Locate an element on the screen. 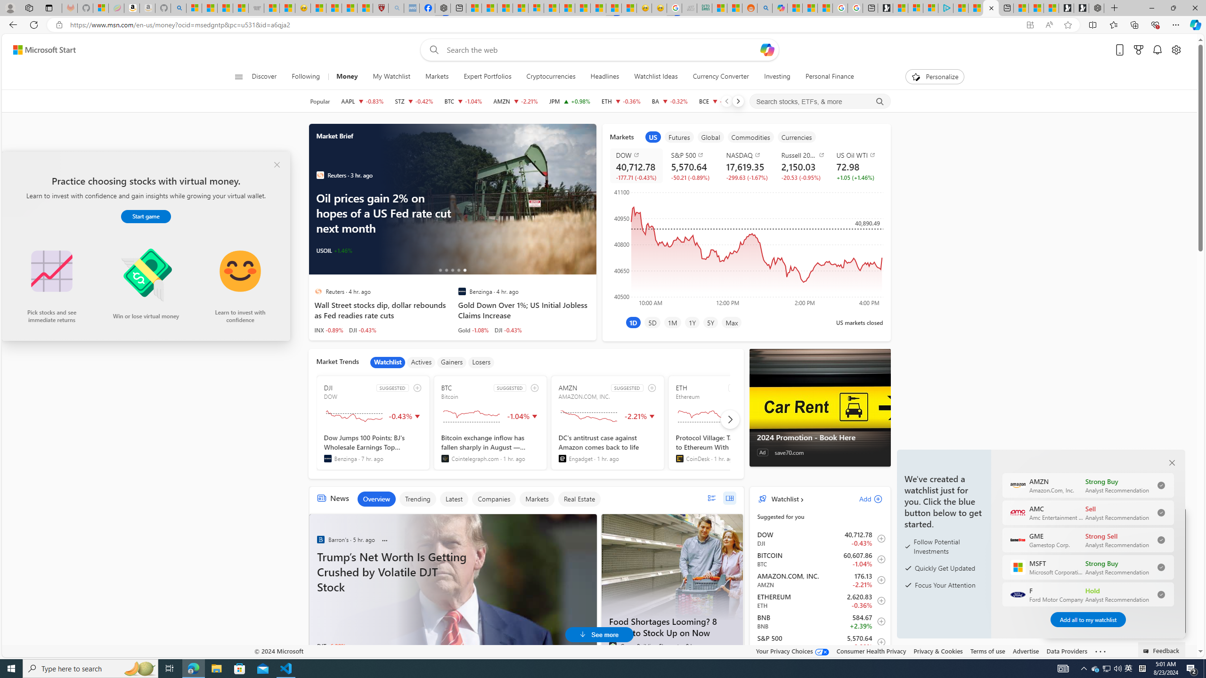 The image size is (1206, 678). item2 is located at coordinates (679, 137).